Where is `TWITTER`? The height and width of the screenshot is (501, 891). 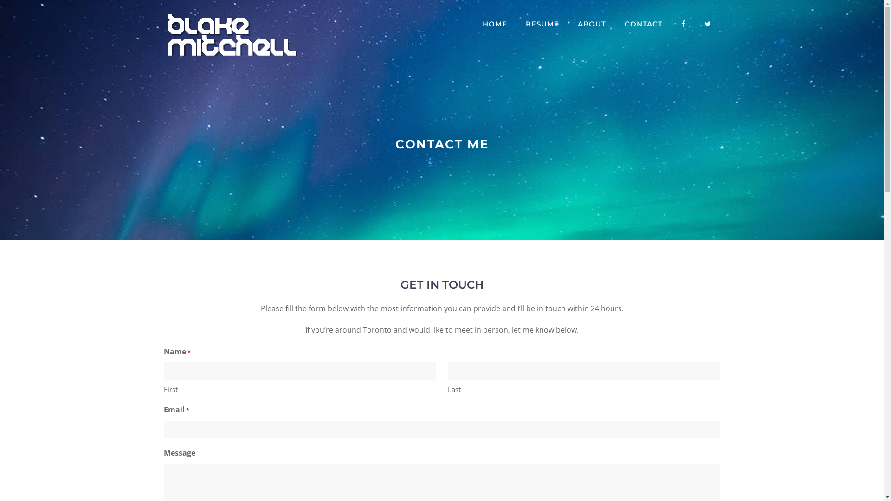
TWITTER is located at coordinates (708, 24).